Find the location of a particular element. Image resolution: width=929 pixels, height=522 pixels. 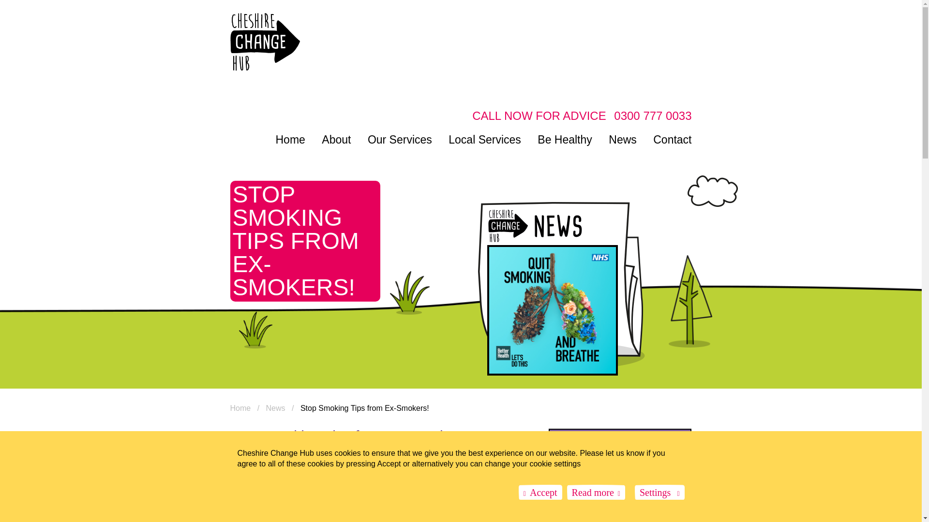

0300 777 0033 is located at coordinates (652, 115).